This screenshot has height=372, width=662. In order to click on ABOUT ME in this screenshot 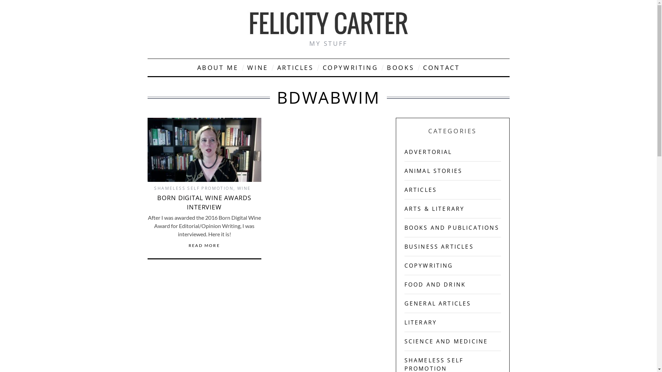, I will do `click(218, 68)`.